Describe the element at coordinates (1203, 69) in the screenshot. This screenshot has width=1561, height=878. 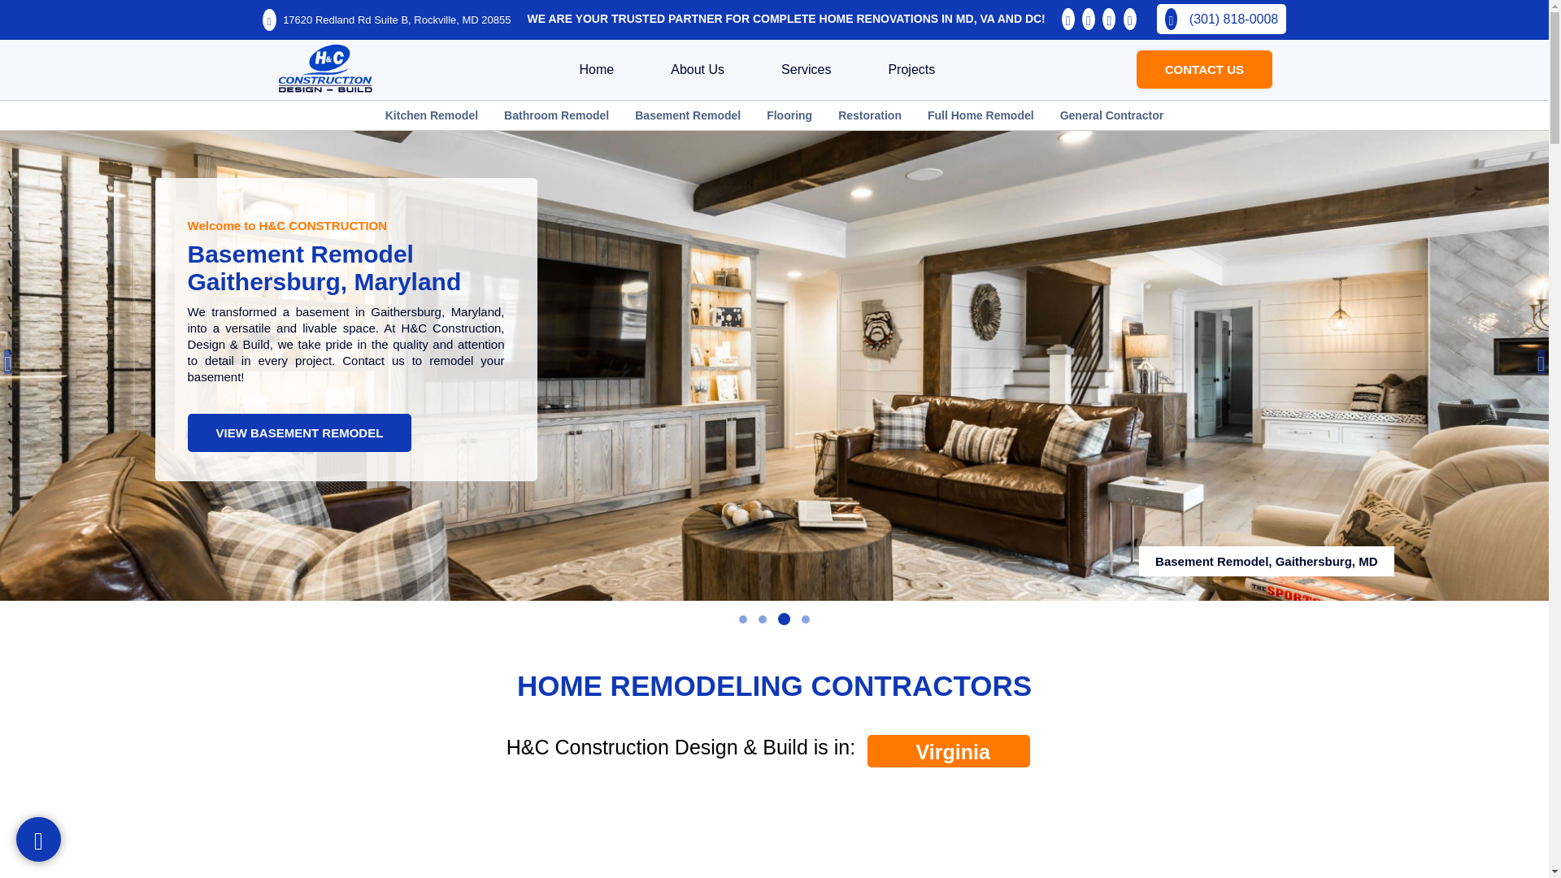
I see `CONTACT US` at that location.